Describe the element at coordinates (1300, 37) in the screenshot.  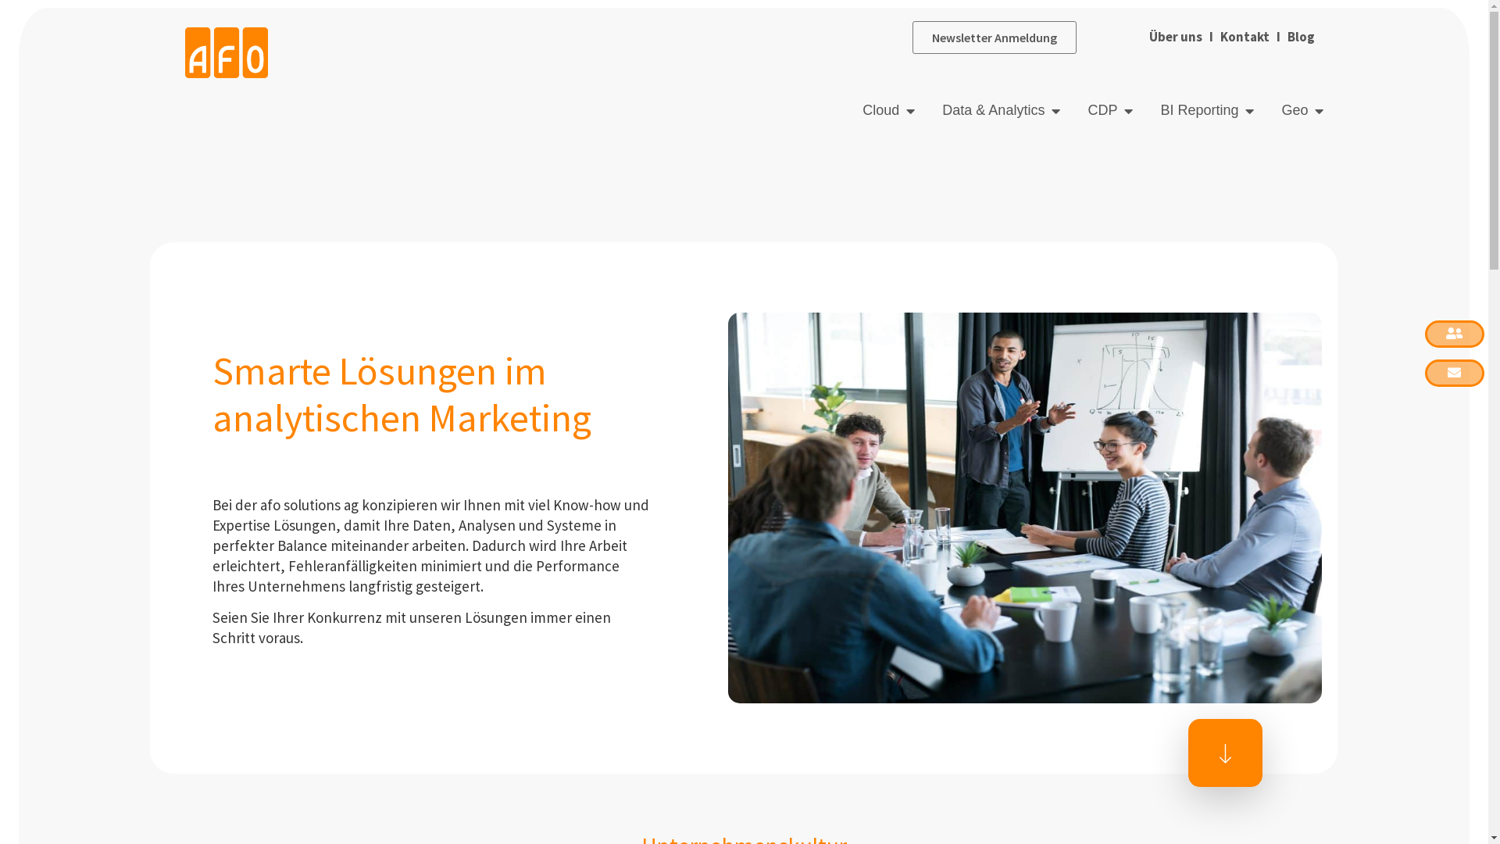
I see ` Blog` at that location.